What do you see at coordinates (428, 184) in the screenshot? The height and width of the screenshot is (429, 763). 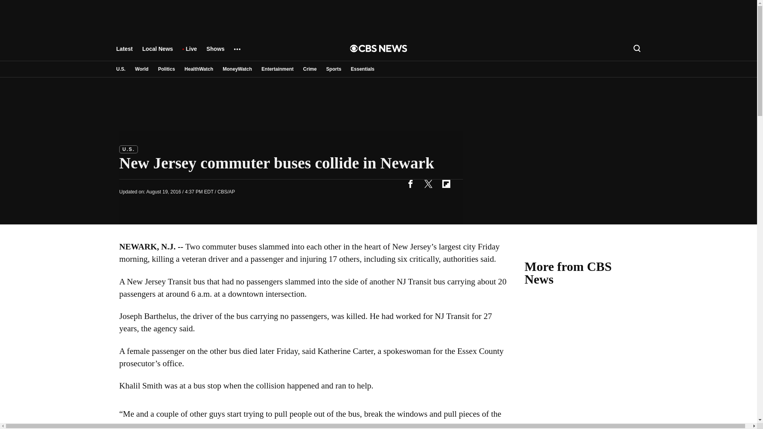 I see `twitter` at bounding box center [428, 184].